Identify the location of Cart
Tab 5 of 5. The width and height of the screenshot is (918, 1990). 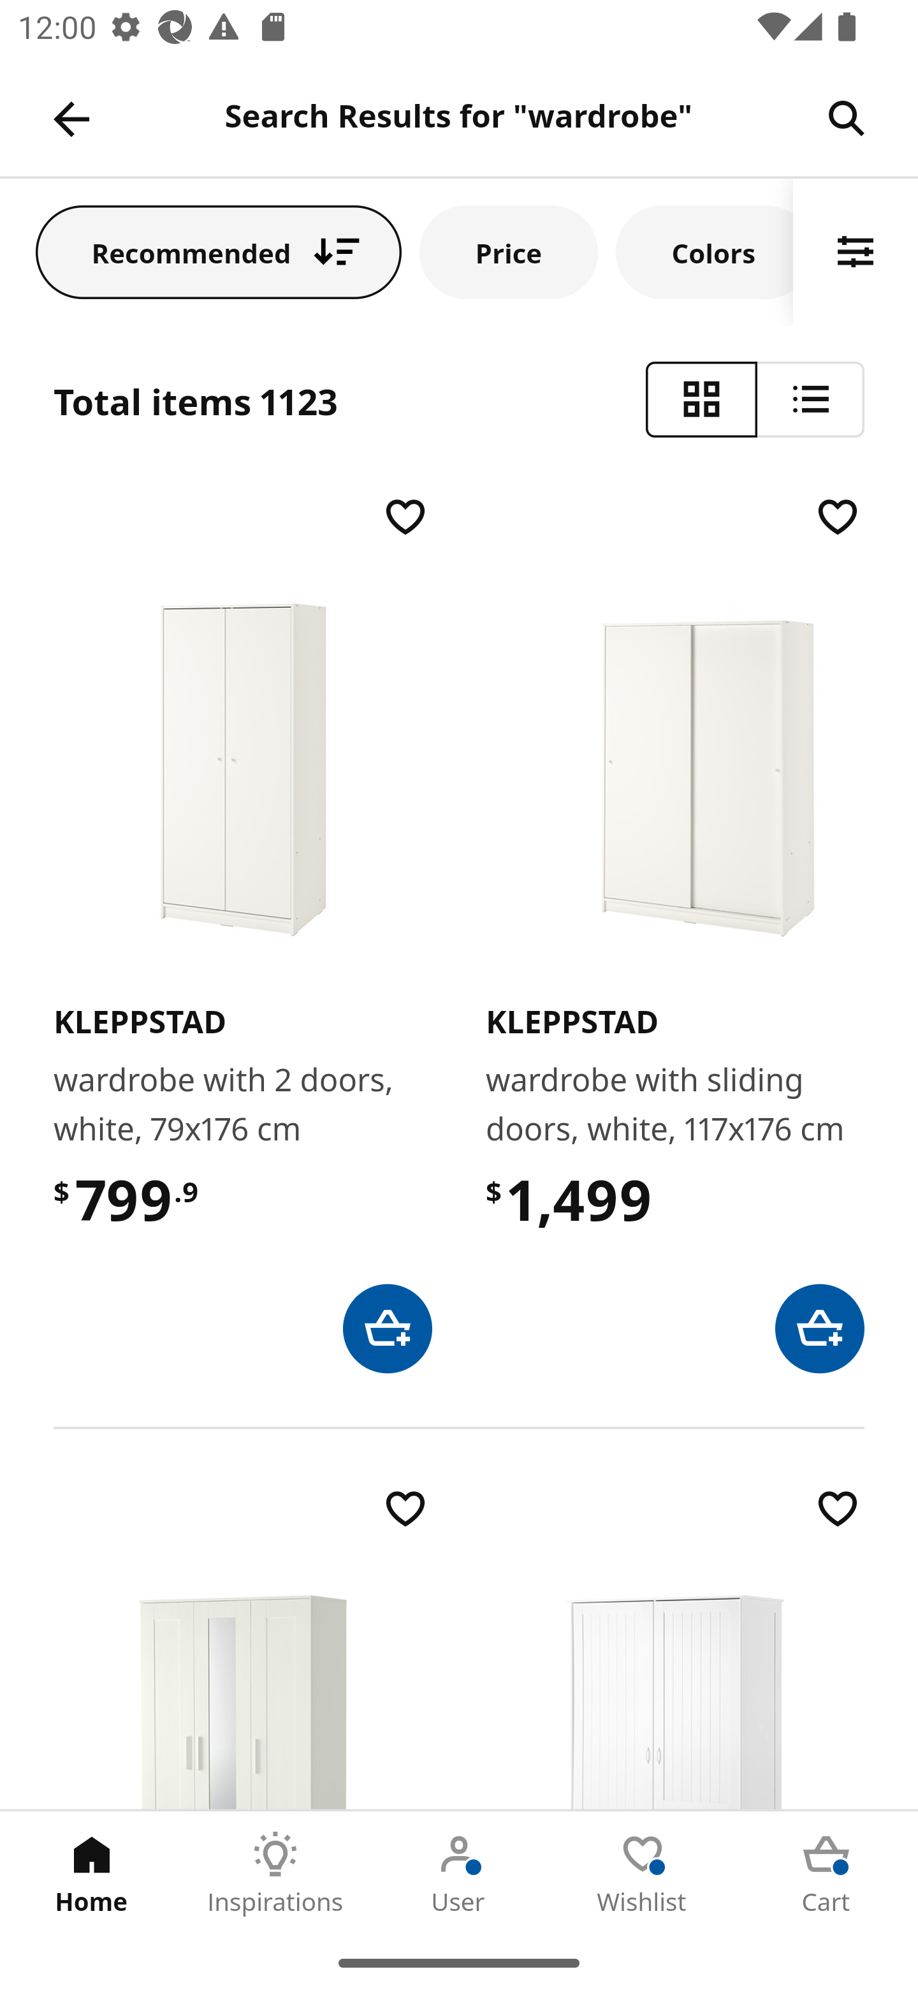
(826, 1873).